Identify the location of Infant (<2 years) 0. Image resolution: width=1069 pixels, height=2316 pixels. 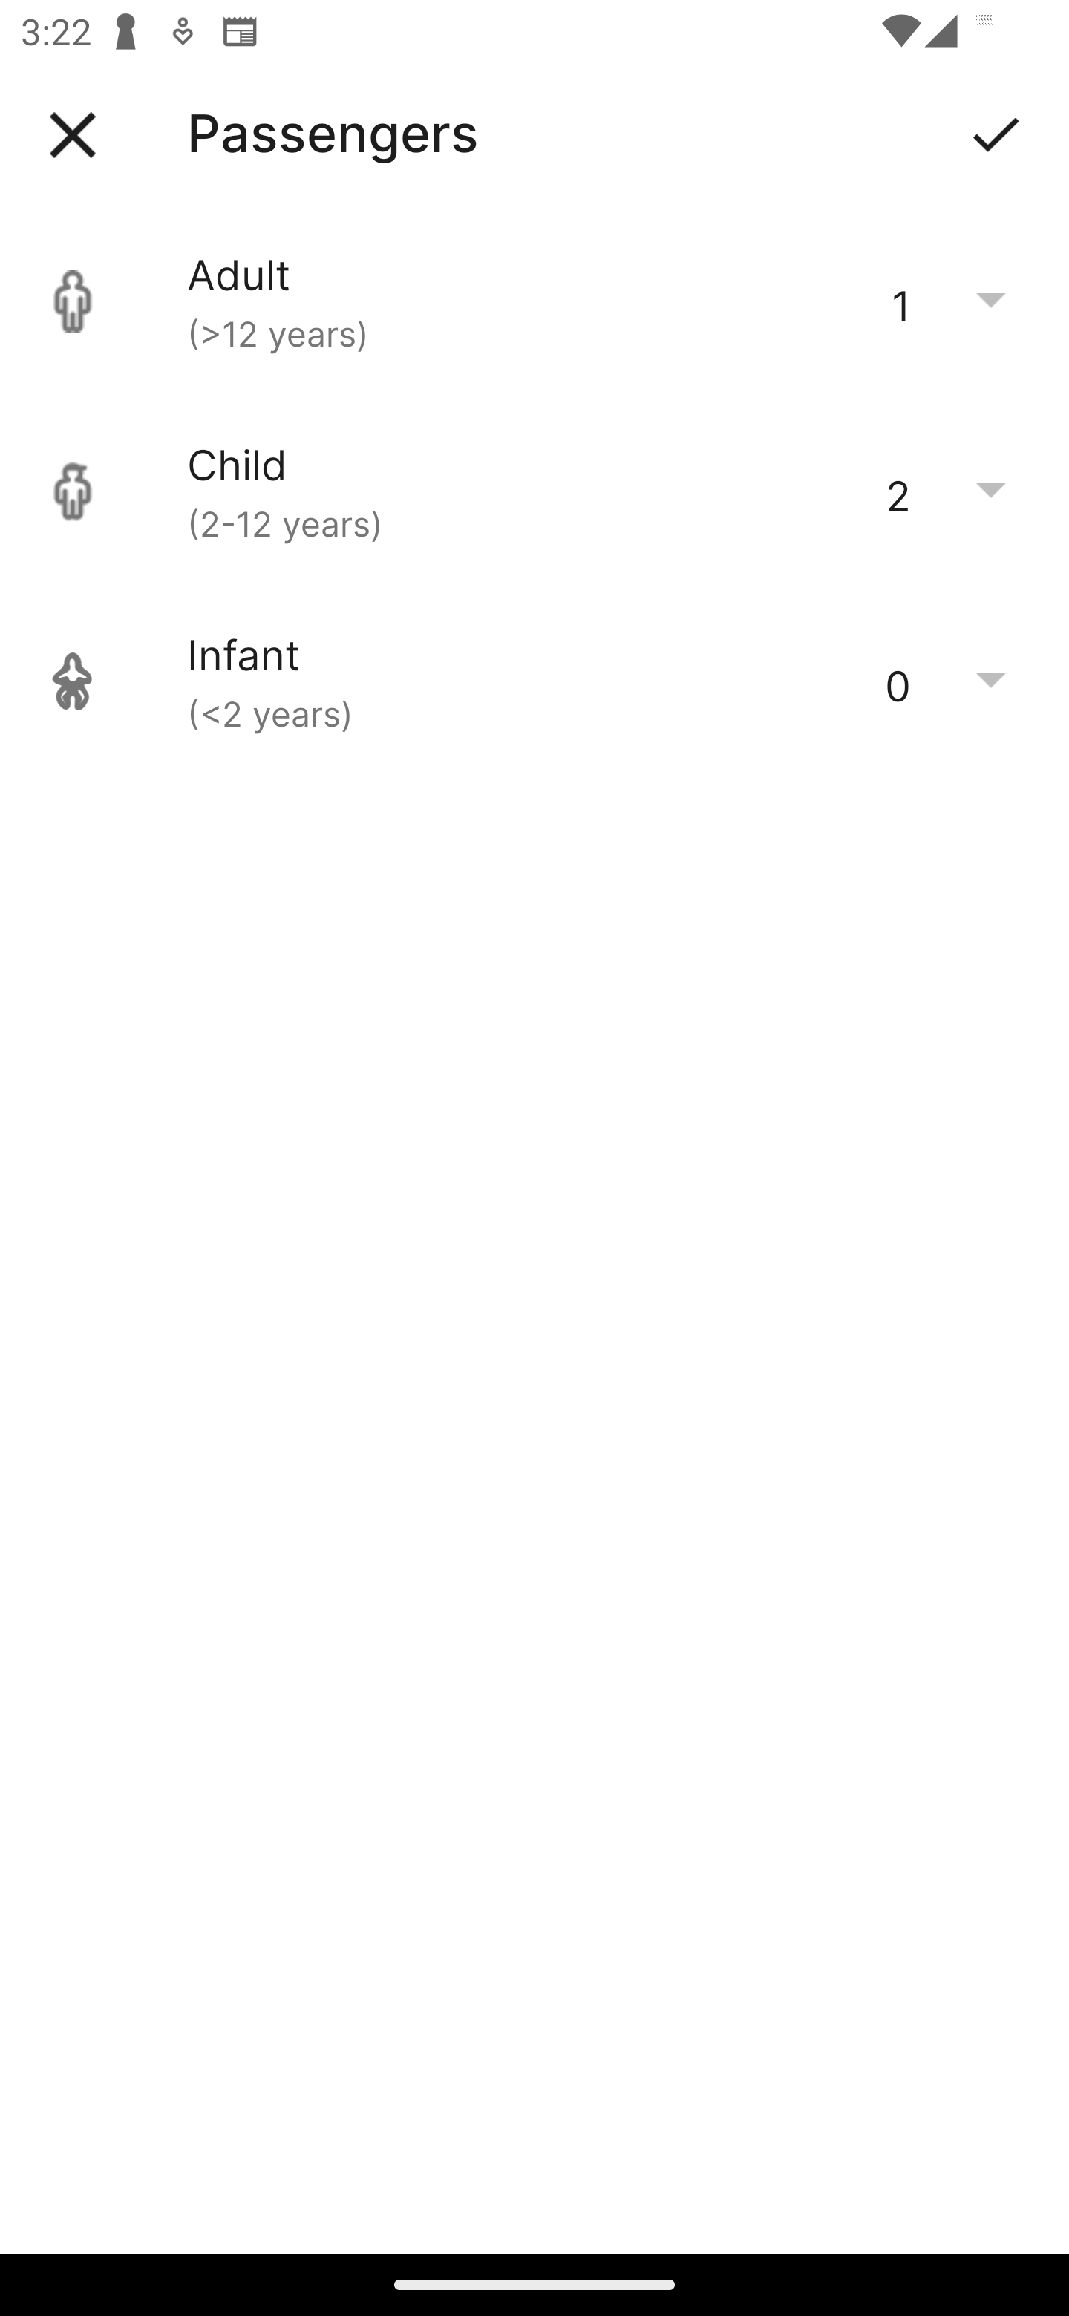
(534, 681).